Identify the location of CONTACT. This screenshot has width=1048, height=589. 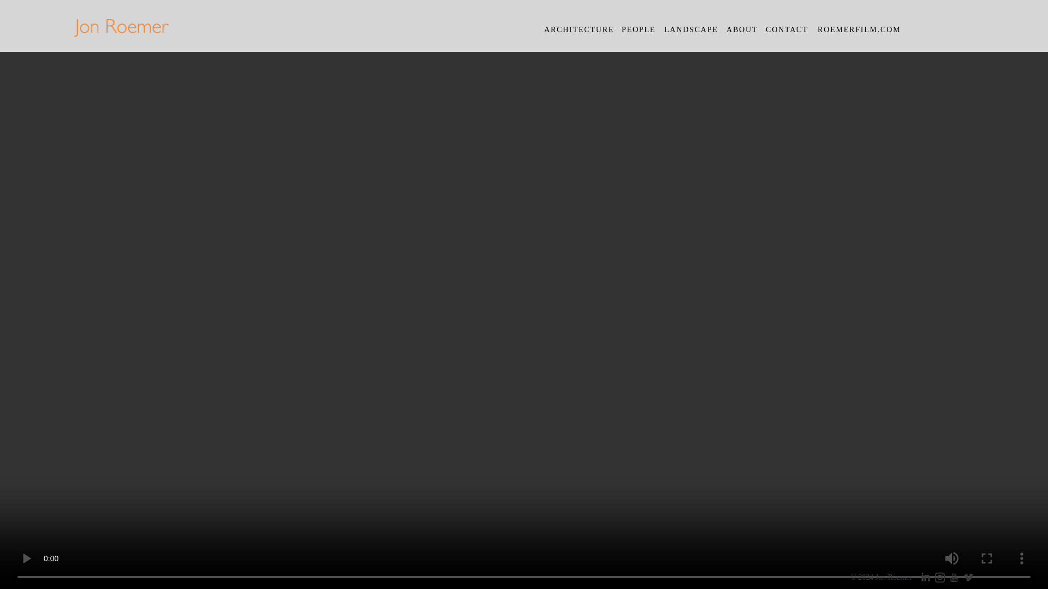
(787, 29).